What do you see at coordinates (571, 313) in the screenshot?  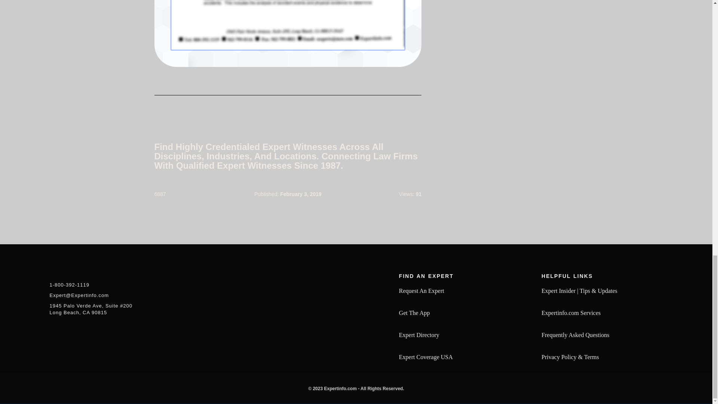 I see `Expertinfo.com Services` at bounding box center [571, 313].